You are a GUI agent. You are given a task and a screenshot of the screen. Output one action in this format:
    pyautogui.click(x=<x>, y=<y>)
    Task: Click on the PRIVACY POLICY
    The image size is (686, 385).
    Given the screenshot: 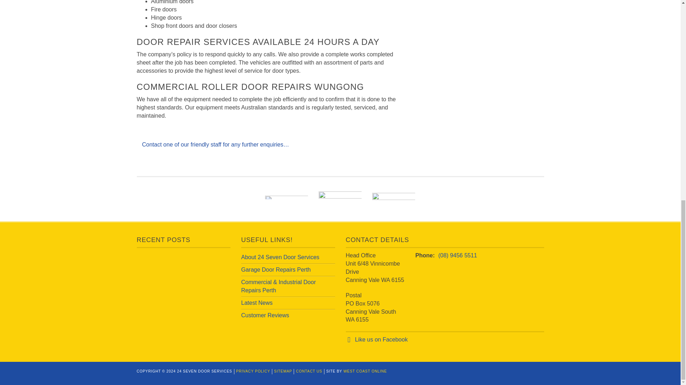 What is the action you would take?
    pyautogui.click(x=253, y=371)
    